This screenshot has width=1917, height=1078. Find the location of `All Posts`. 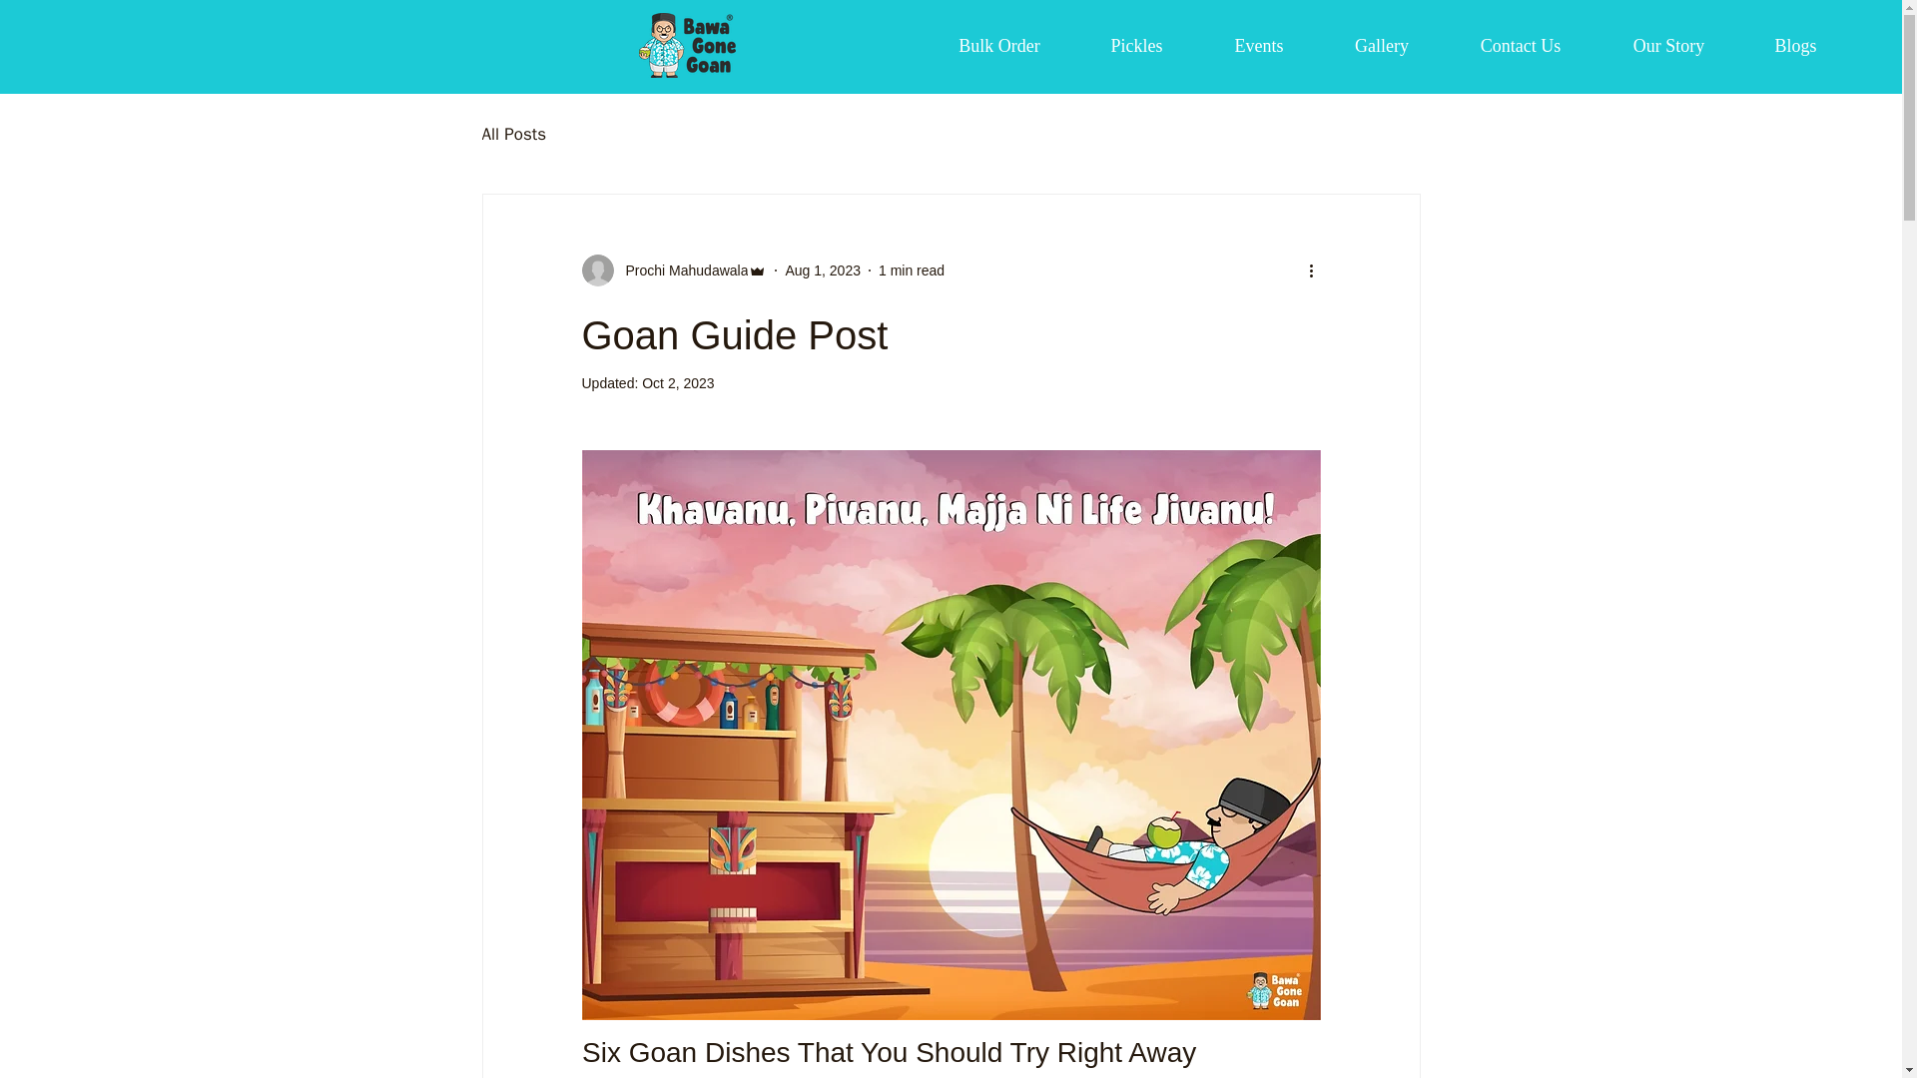

All Posts is located at coordinates (513, 133).